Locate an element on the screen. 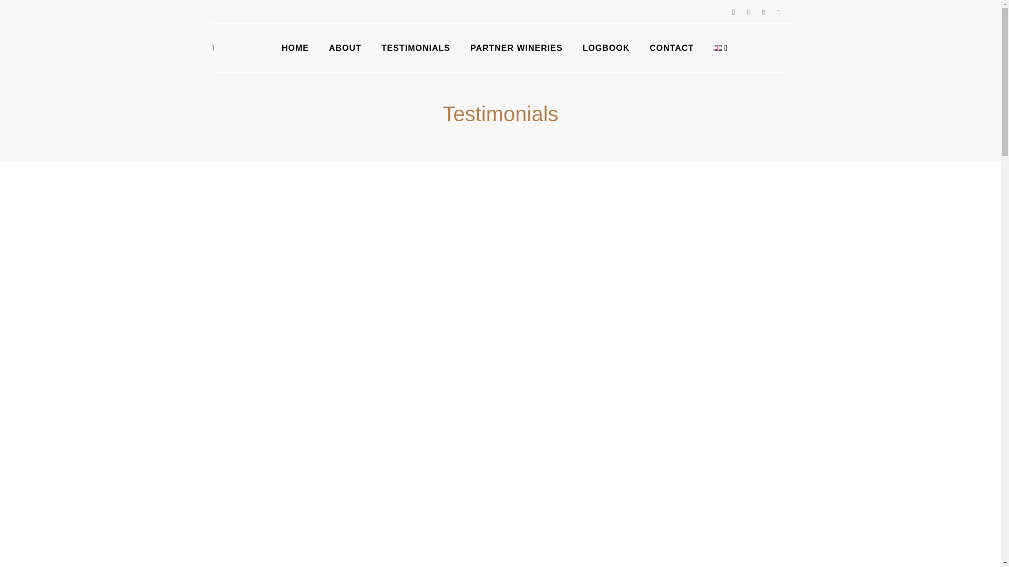  PARTNER WINERIES is located at coordinates (516, 48).